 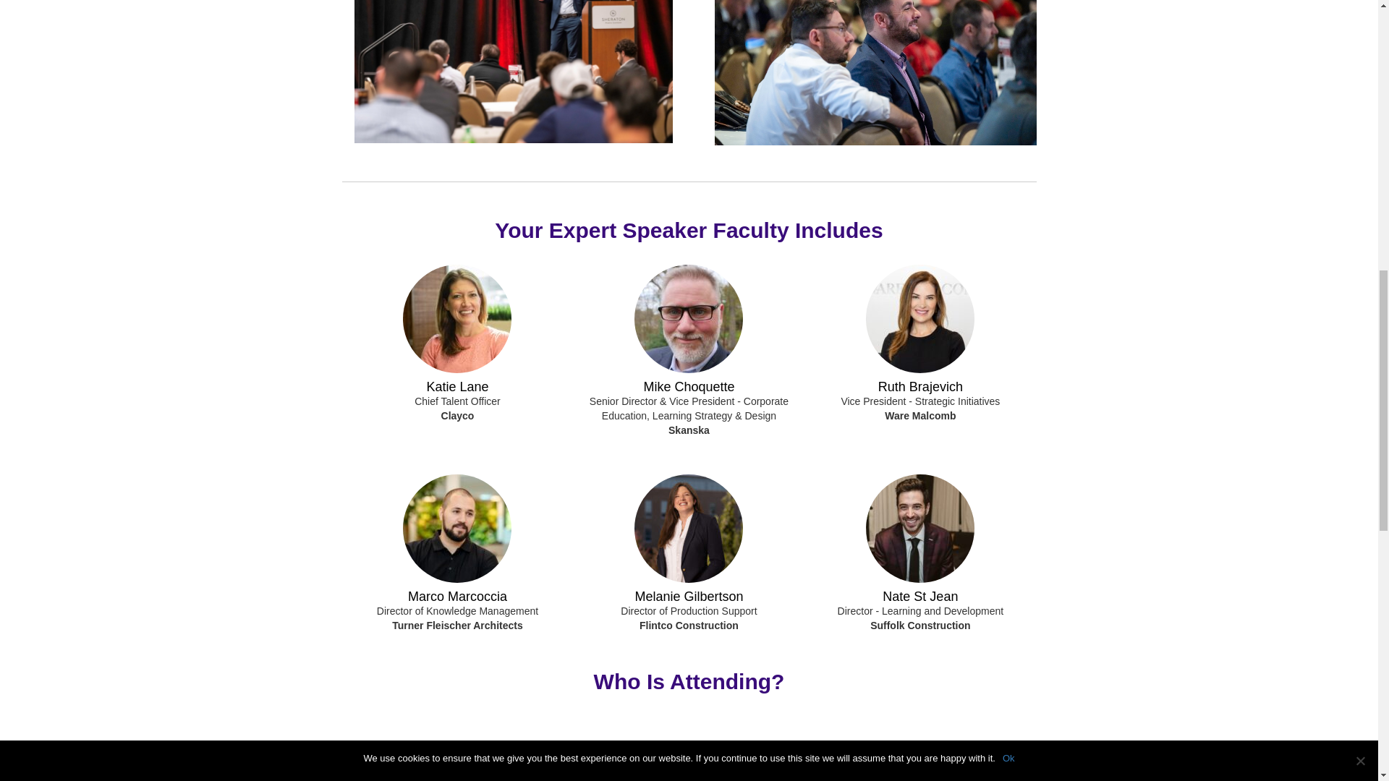 I want to click on Katie Lane, so click(x=457, y=386).